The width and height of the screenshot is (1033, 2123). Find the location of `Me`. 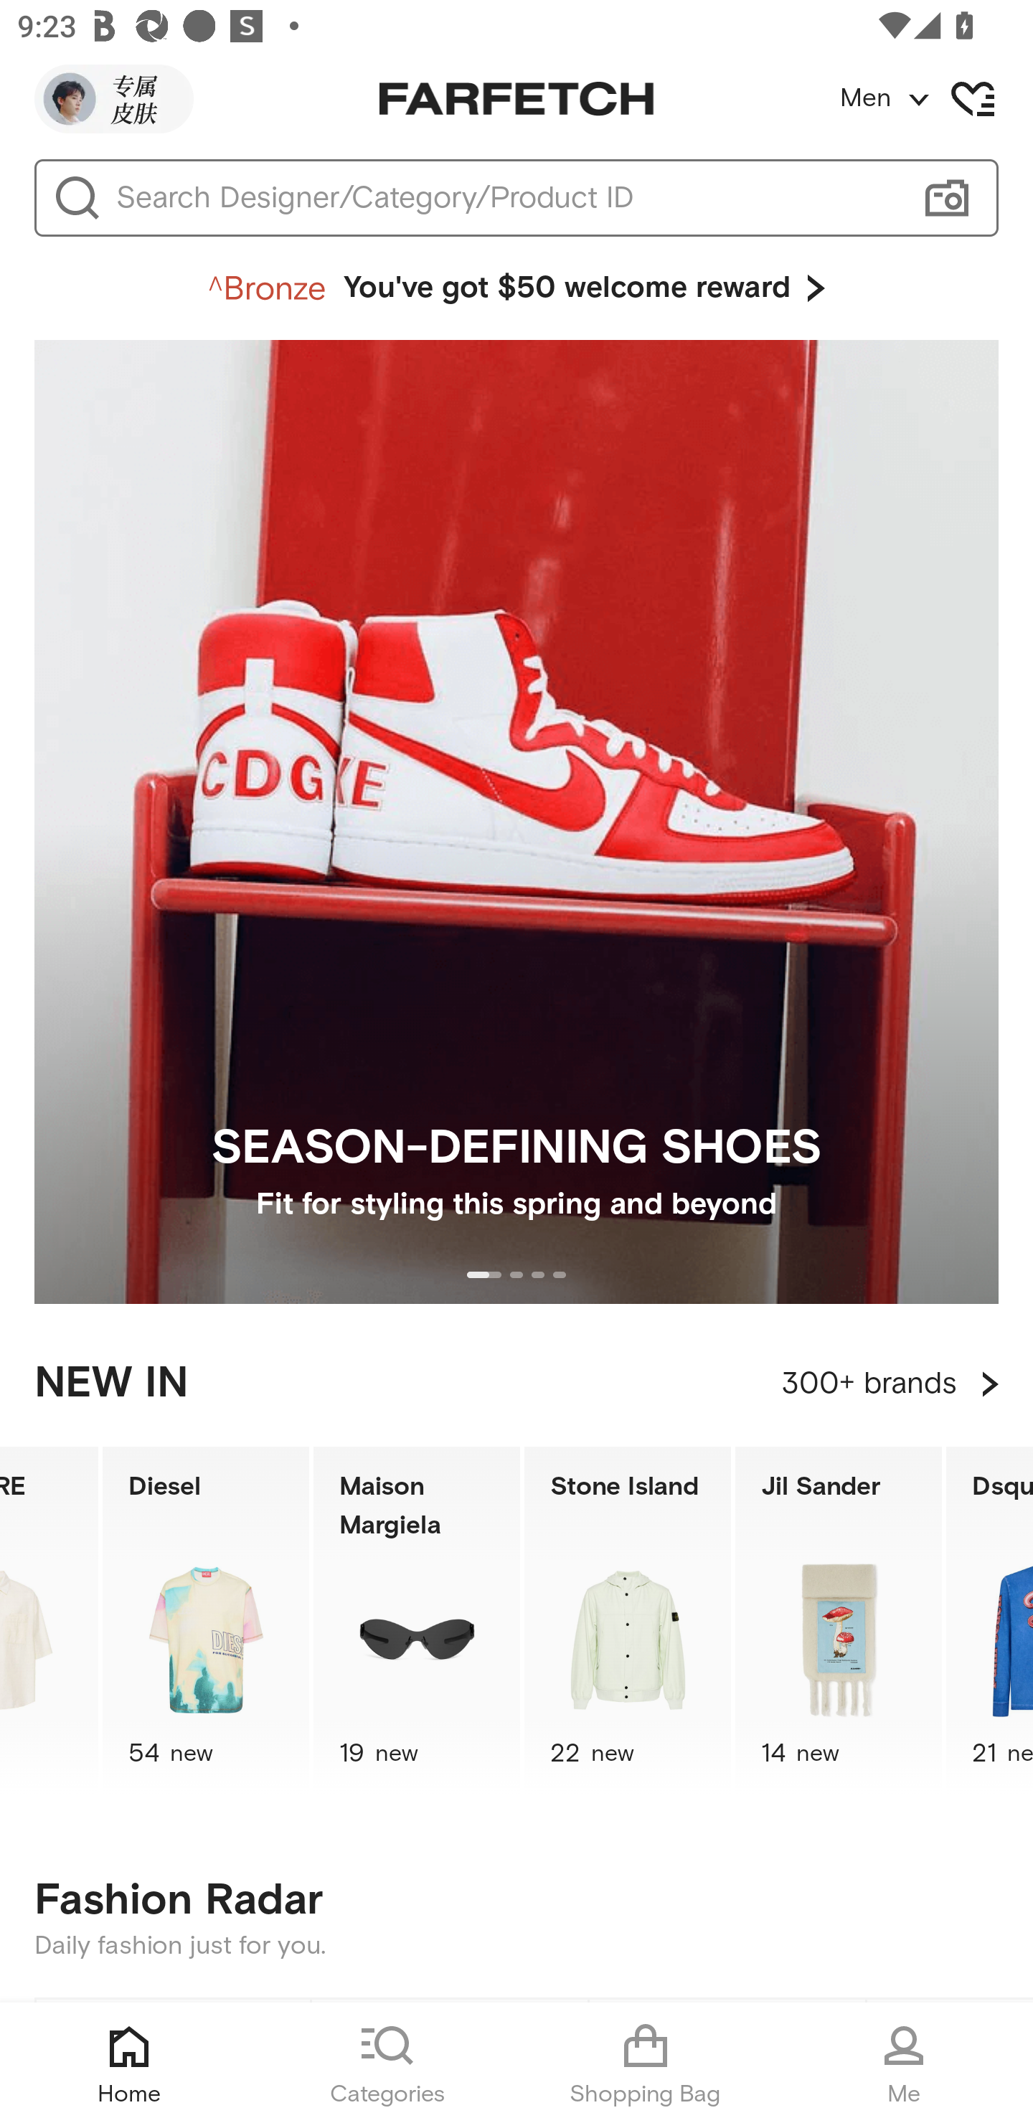

Me is located at coordinates (904, 2063).